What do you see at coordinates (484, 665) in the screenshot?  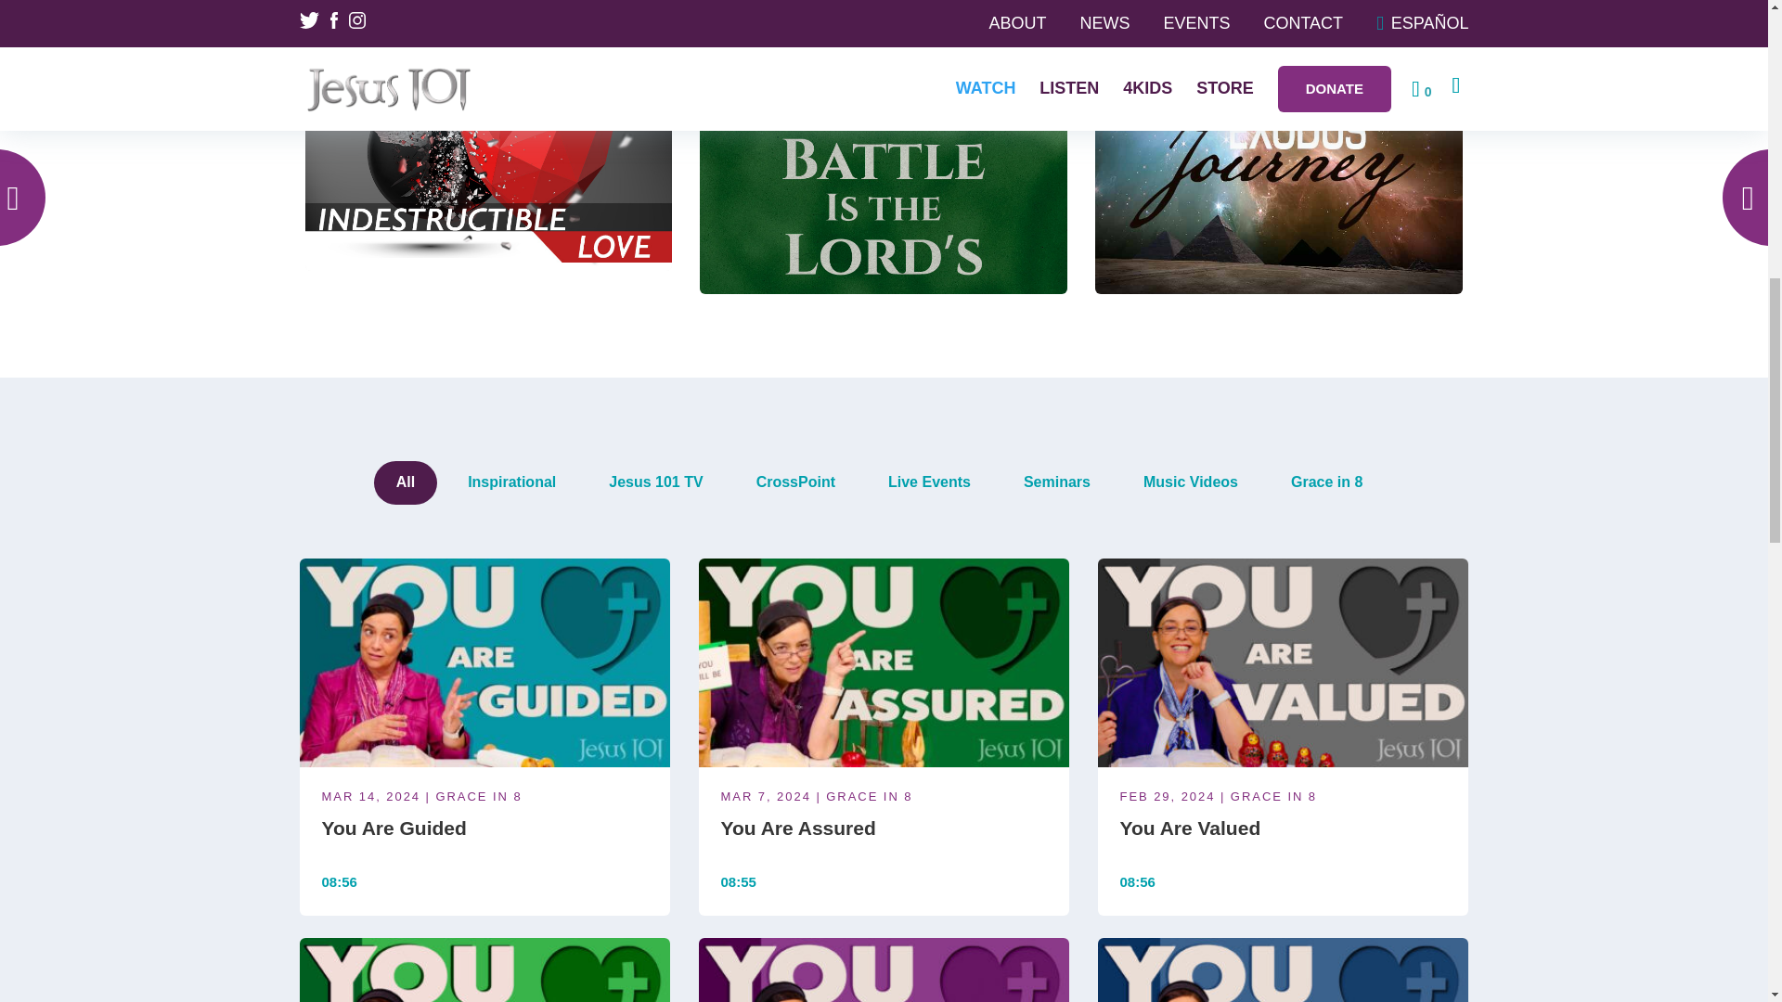 I see `You Are Guided` at bounding box center [484, 665].